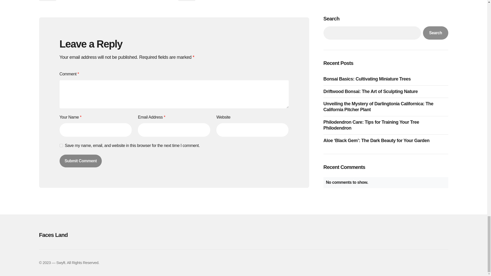  I want to click on yes, so click(61, 145).